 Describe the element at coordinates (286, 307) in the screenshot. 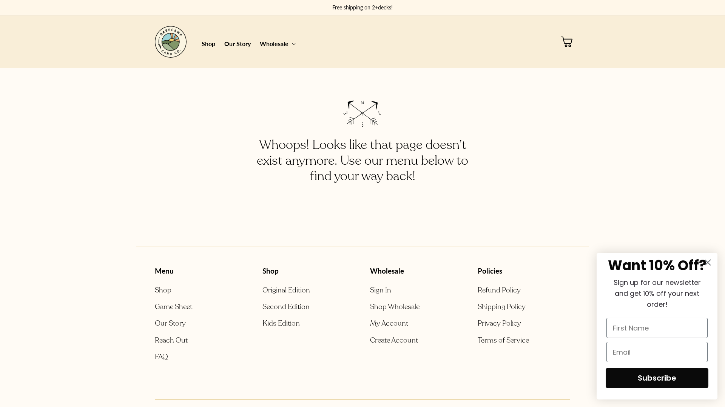

I see `Second Edition` at that location.